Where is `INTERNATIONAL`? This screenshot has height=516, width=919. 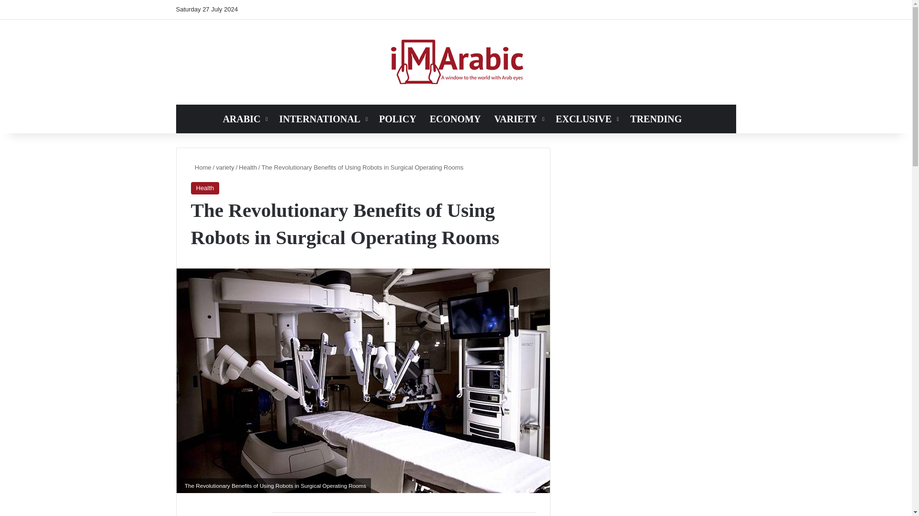
INTERNATIONAL is located at coordinates (322, 118).